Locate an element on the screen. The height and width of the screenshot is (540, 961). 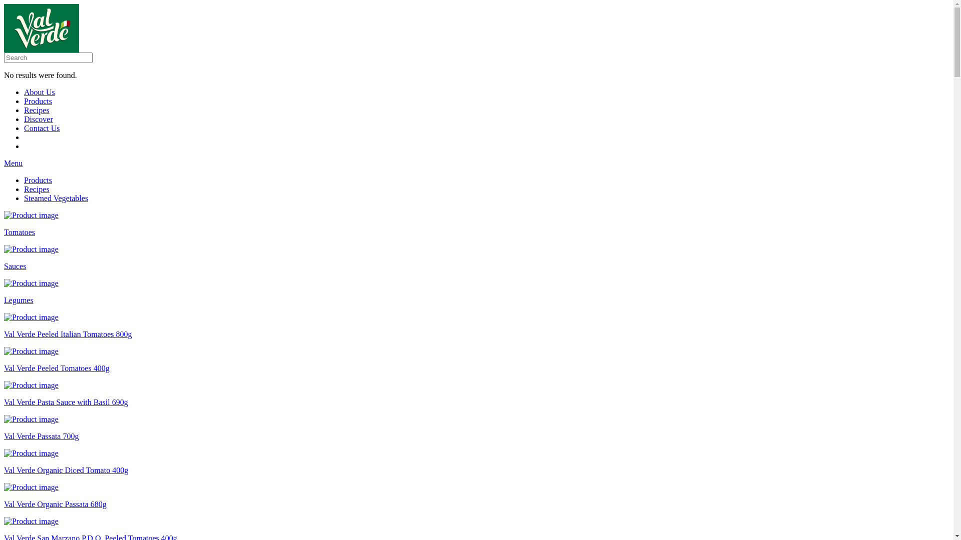
Menu is located at coordinates (13, 163).